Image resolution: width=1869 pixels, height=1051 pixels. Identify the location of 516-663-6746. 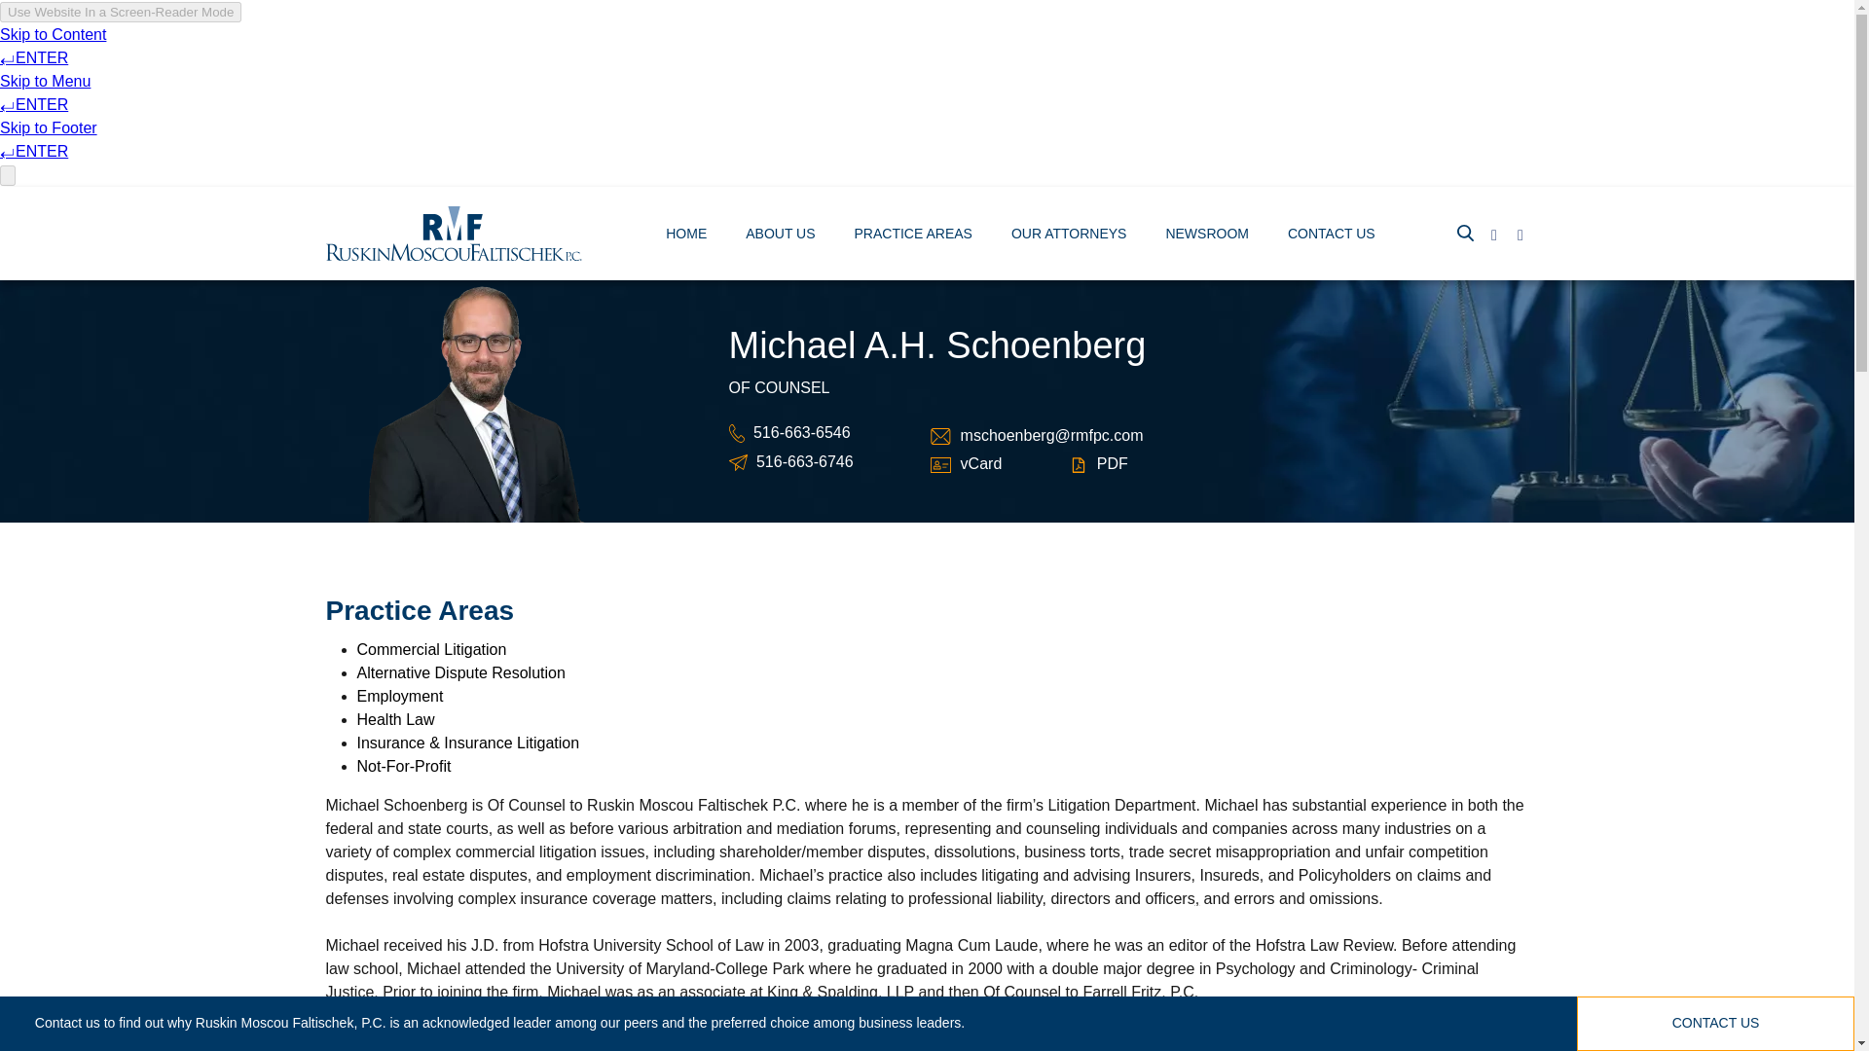
(805, 461).